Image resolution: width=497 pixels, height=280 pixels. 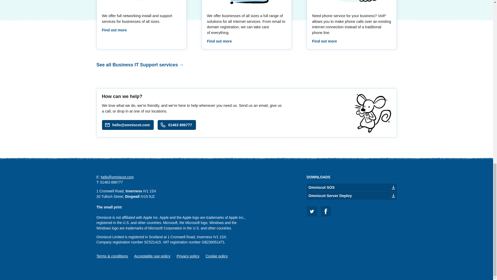 I want to click on Acceptable use policy, so click(x=152, y=256).